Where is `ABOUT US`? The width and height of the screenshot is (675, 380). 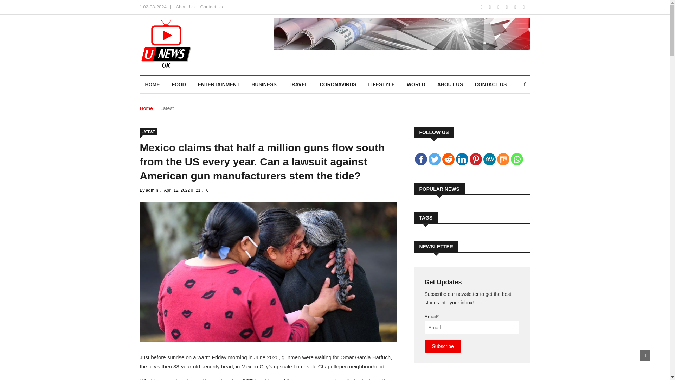
ABOUT US is located at coordinates (450, 84).